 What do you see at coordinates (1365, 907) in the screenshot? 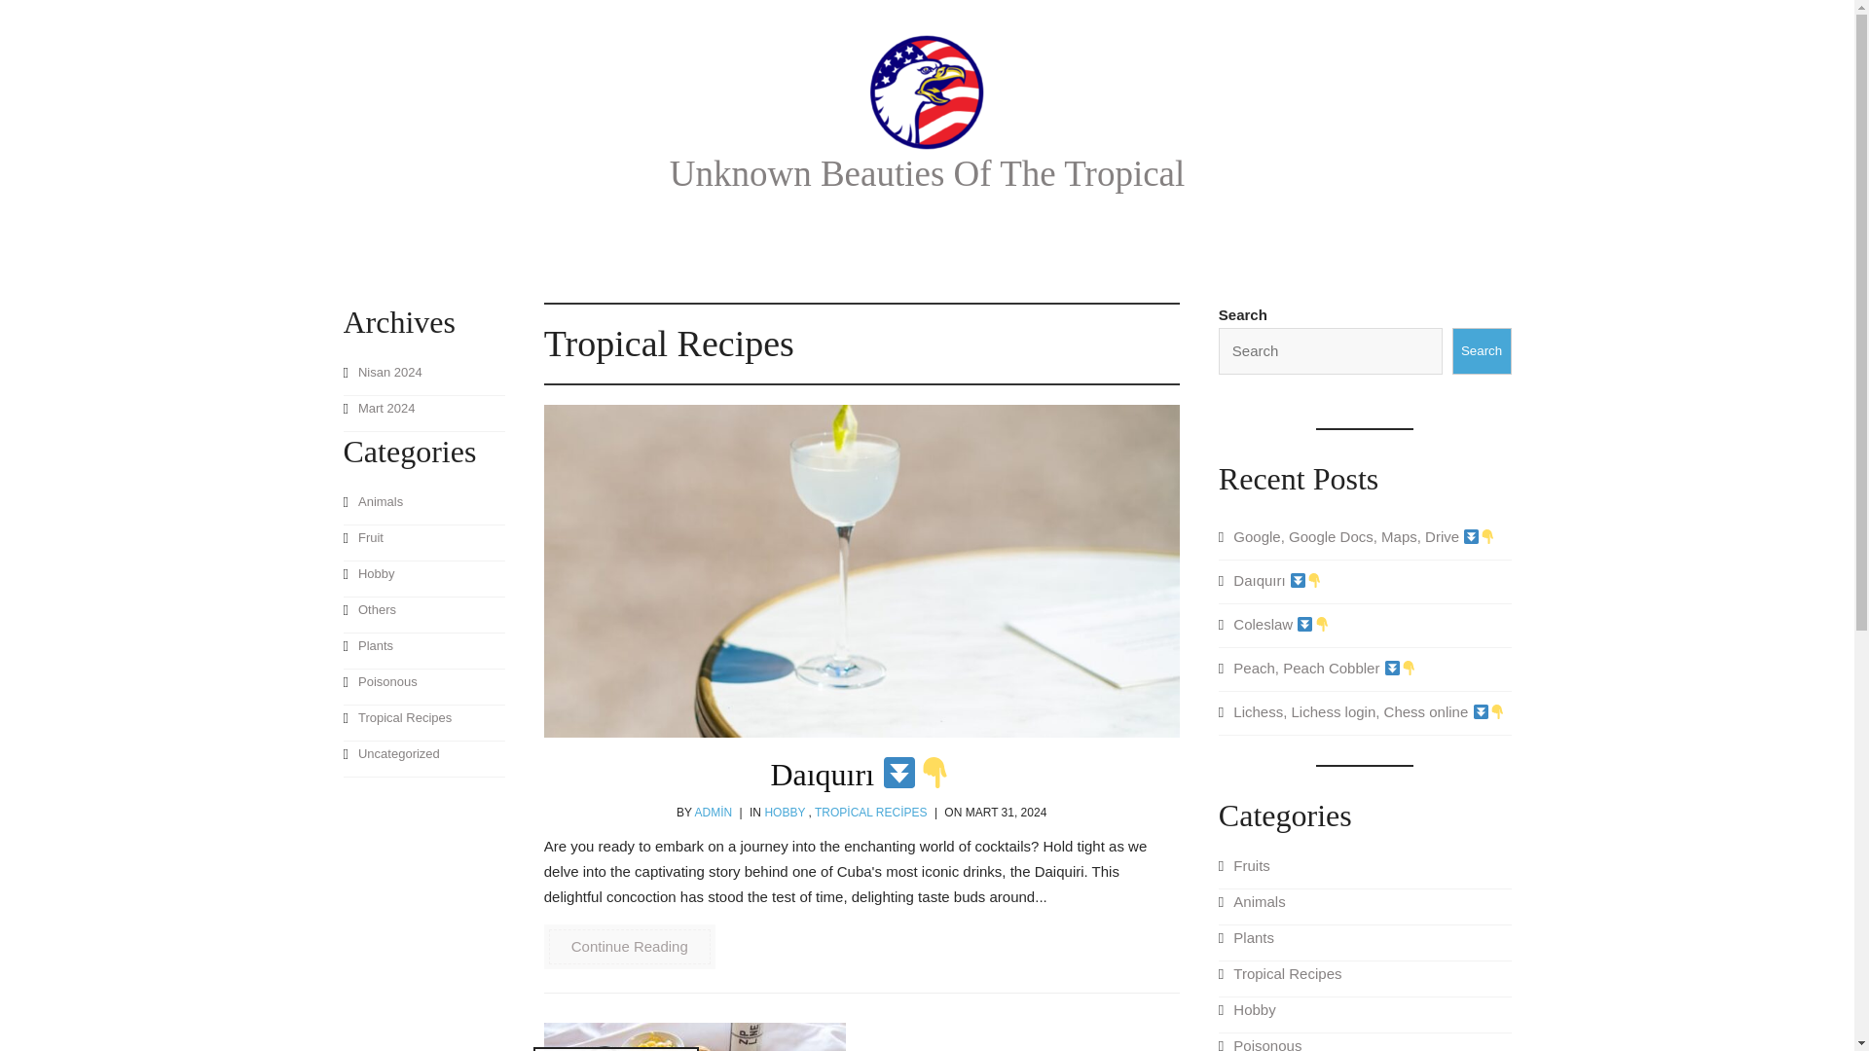
I see `Animals` at bounding box center [1365, 907].